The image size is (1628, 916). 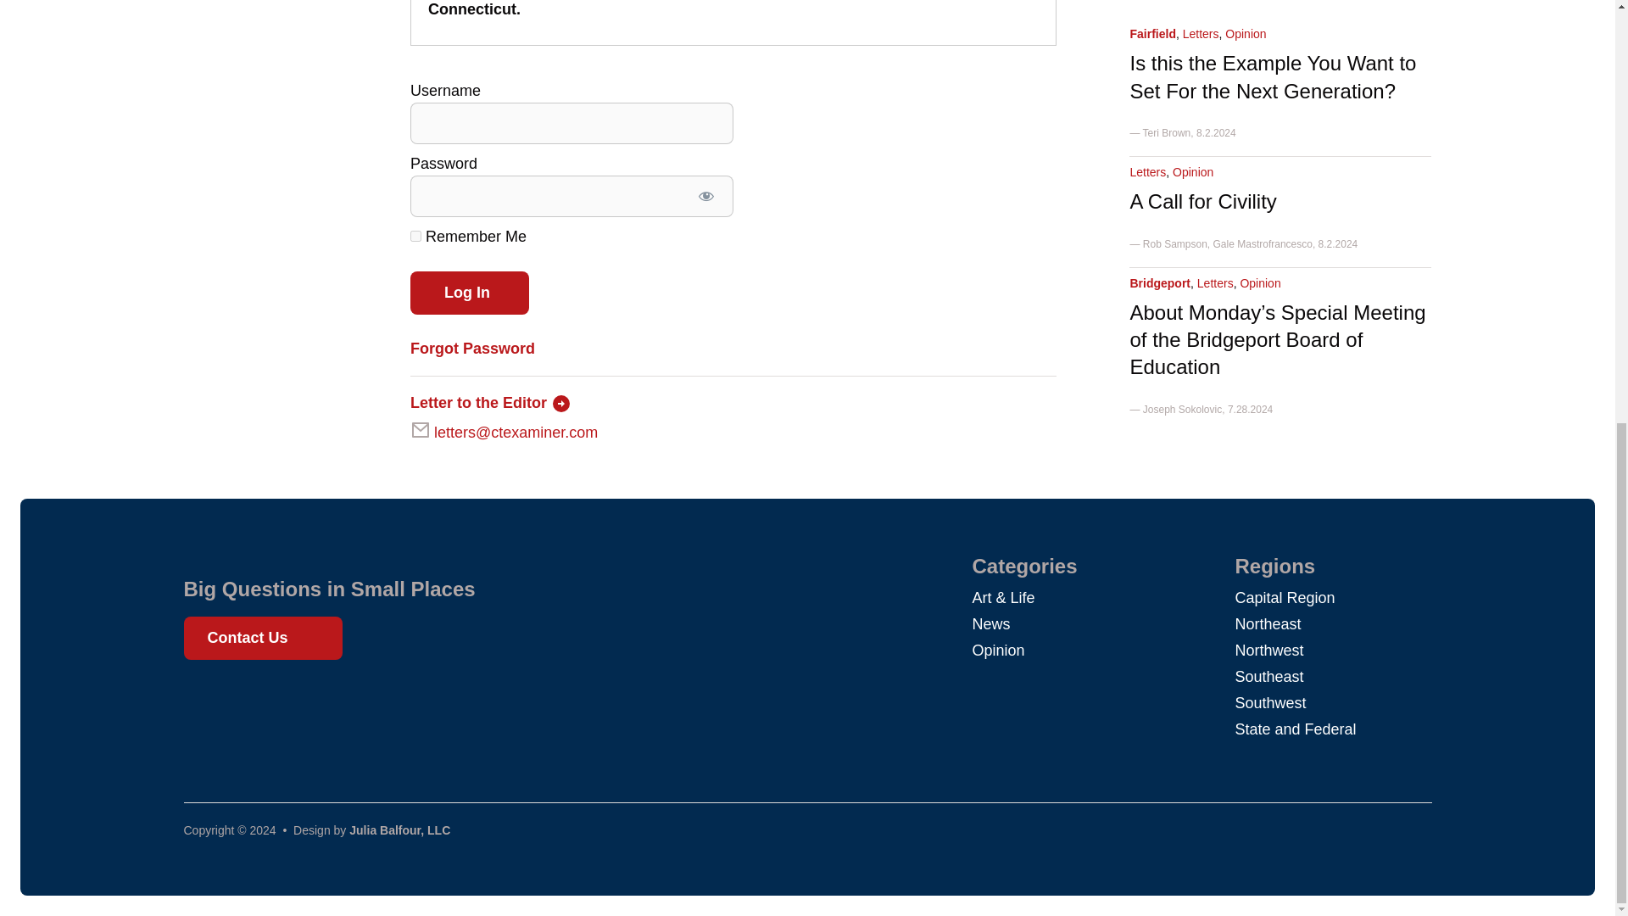 I want to click on instagram, so click(x=266, y=699).